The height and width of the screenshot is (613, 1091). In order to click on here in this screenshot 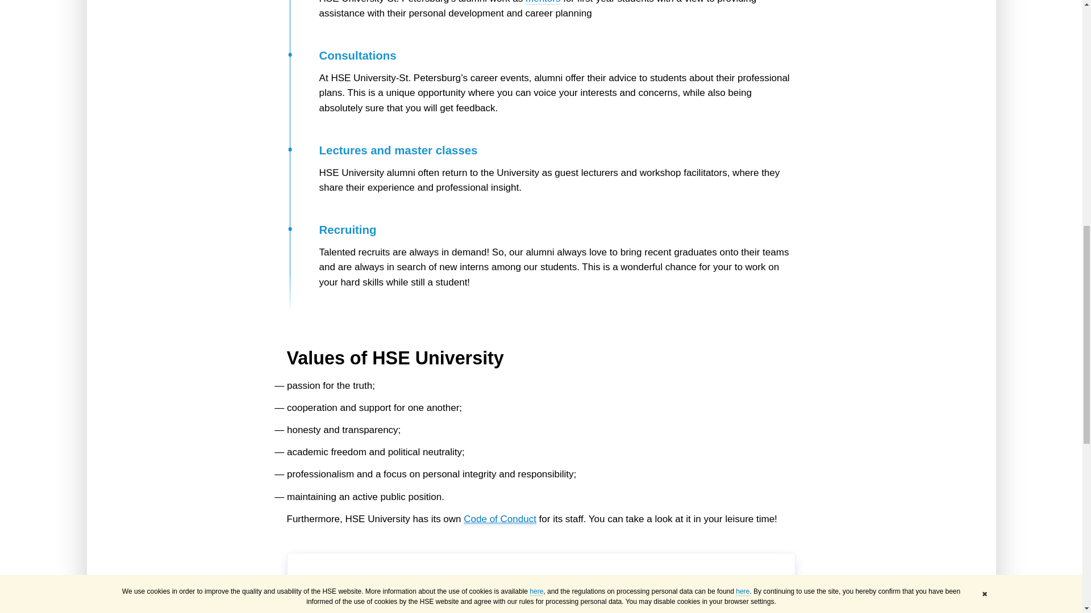, I will do `click(402, 582)`.